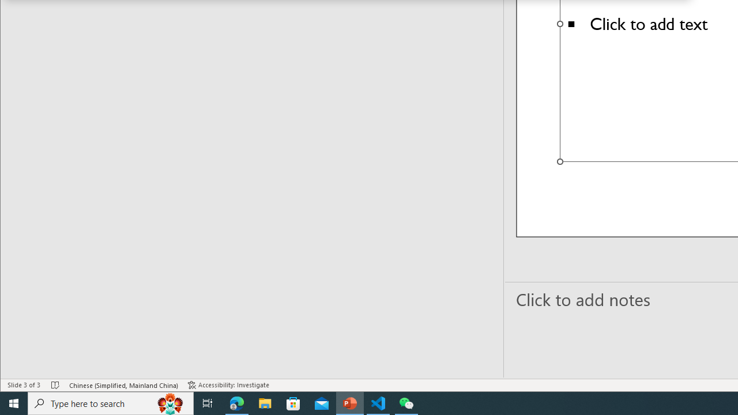 The image size is (738, 415). I want to click on PowerPoint - 1 running window, so click(350, 403).